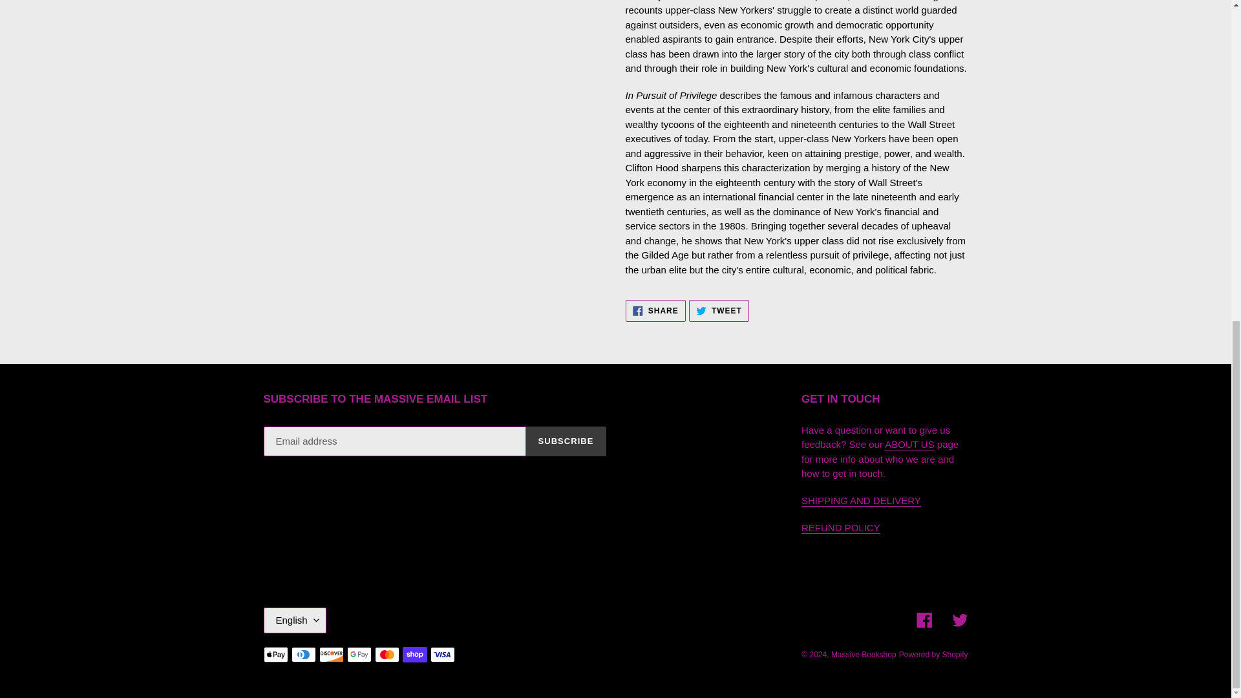 This screenshot has width=1241, height=698. I want to click on Refund Policy, so click(295, 620).